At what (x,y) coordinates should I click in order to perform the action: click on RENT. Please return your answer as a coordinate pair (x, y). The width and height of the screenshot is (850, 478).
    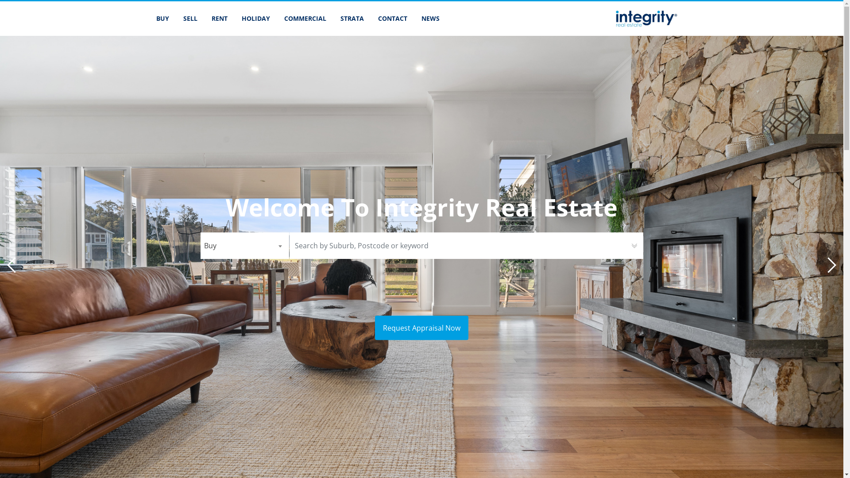
    Looking at the image, I should click on (220, 19).